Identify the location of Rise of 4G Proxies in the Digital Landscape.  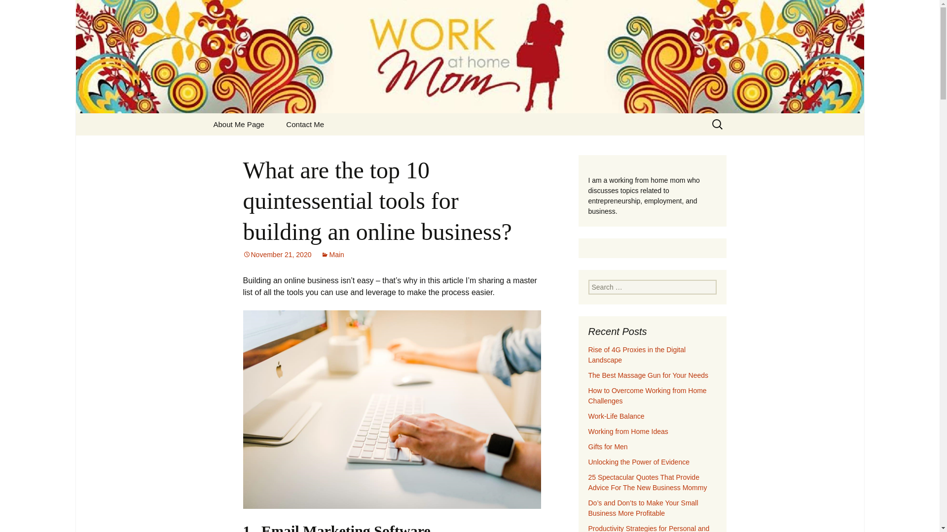
(608, 446).